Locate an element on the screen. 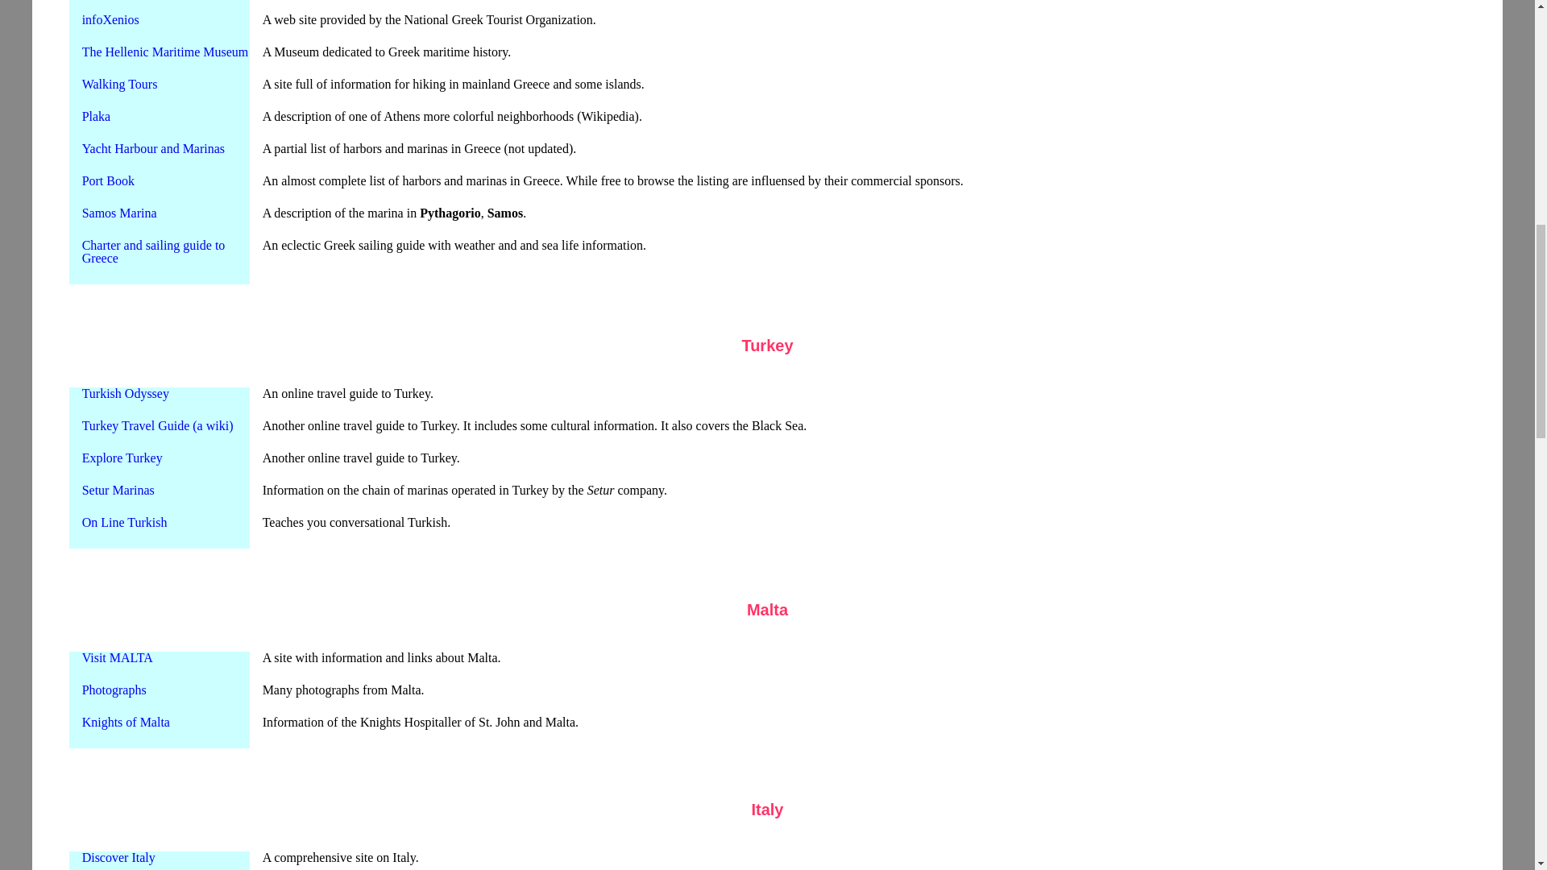  Photographs is located at coordinates (114, 690).